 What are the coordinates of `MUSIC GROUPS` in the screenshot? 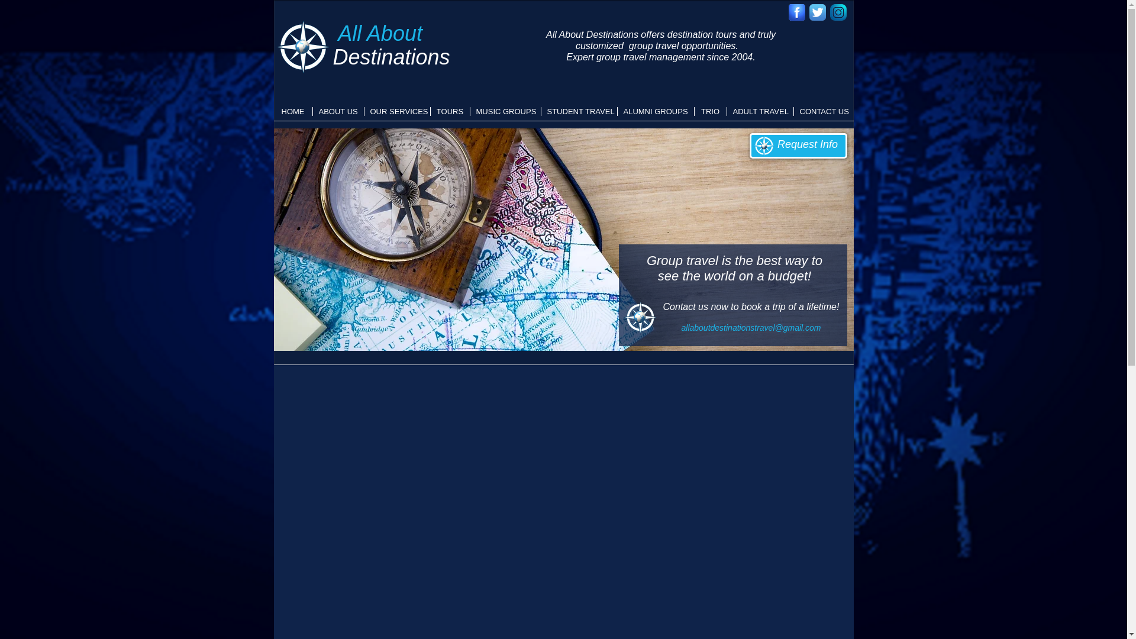 It's located at (505, 111).